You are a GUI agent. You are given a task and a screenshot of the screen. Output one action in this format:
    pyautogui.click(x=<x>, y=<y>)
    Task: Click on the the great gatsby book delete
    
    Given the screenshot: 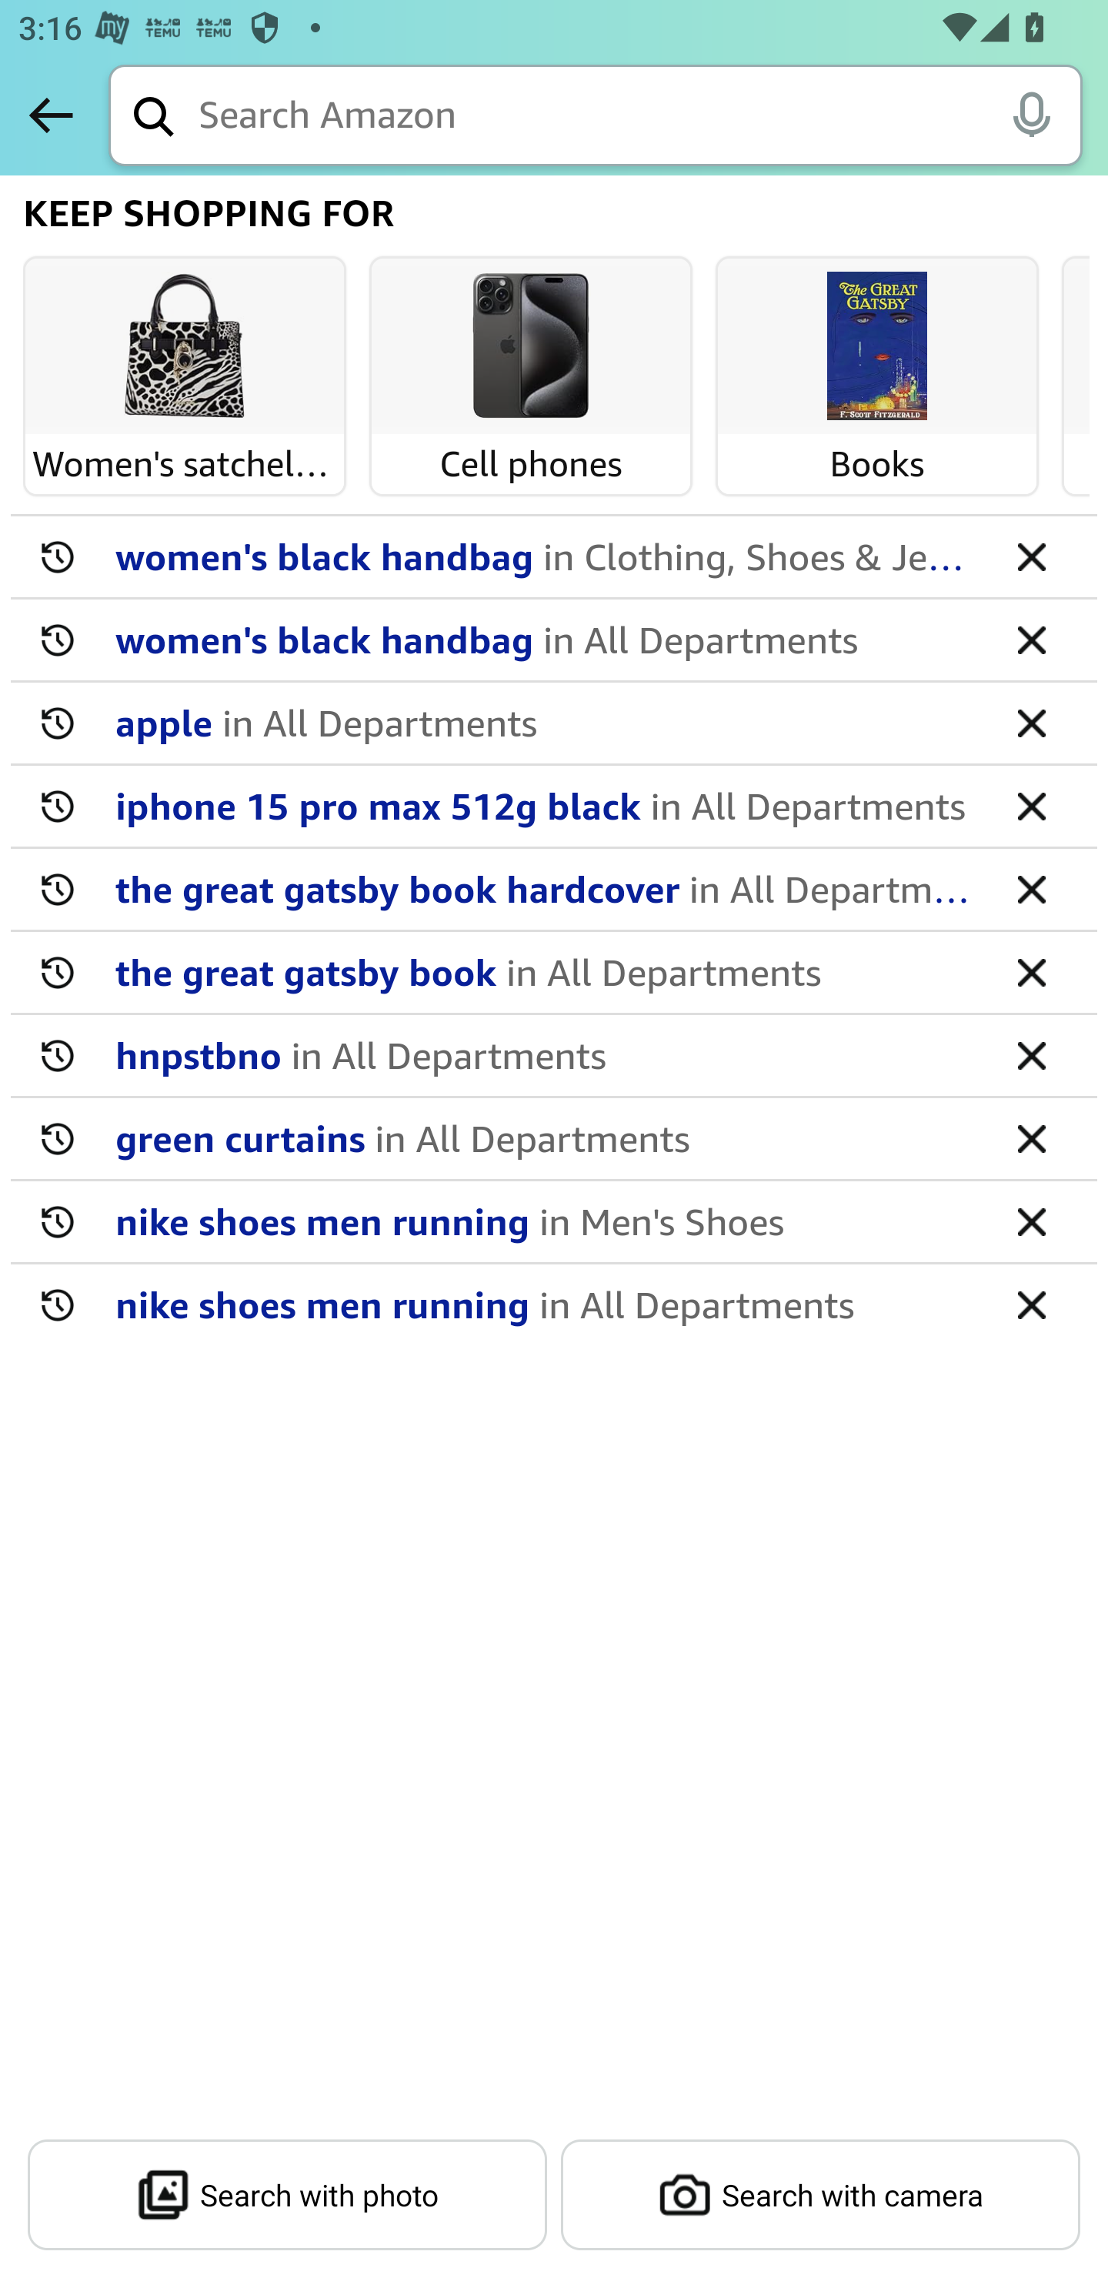 What is the action you would take?
    pyautogui.click(x=554, y=973)
    